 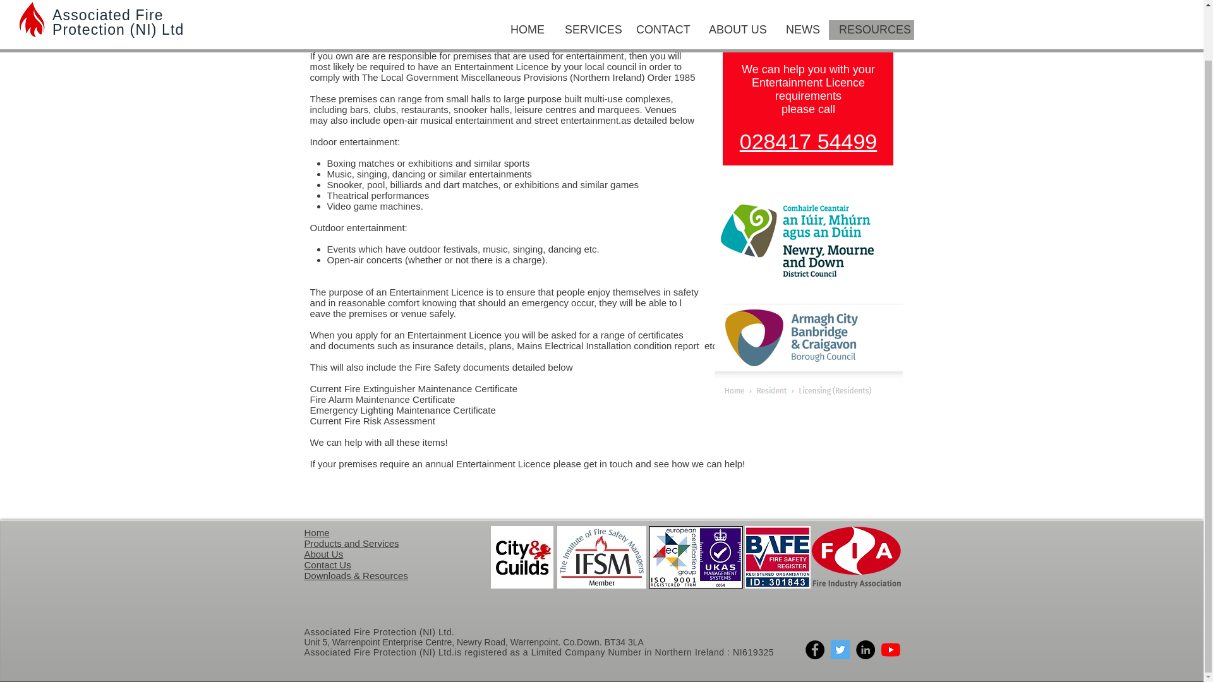 I want to click on Products and Services, so click(x=351, y=543).